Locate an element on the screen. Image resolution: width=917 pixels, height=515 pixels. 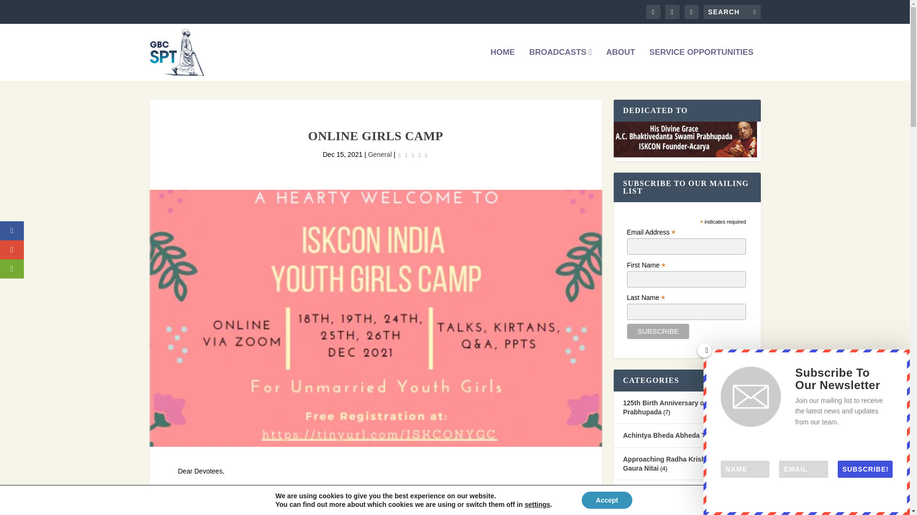
ABOUT is located at coordinates (620, 64).